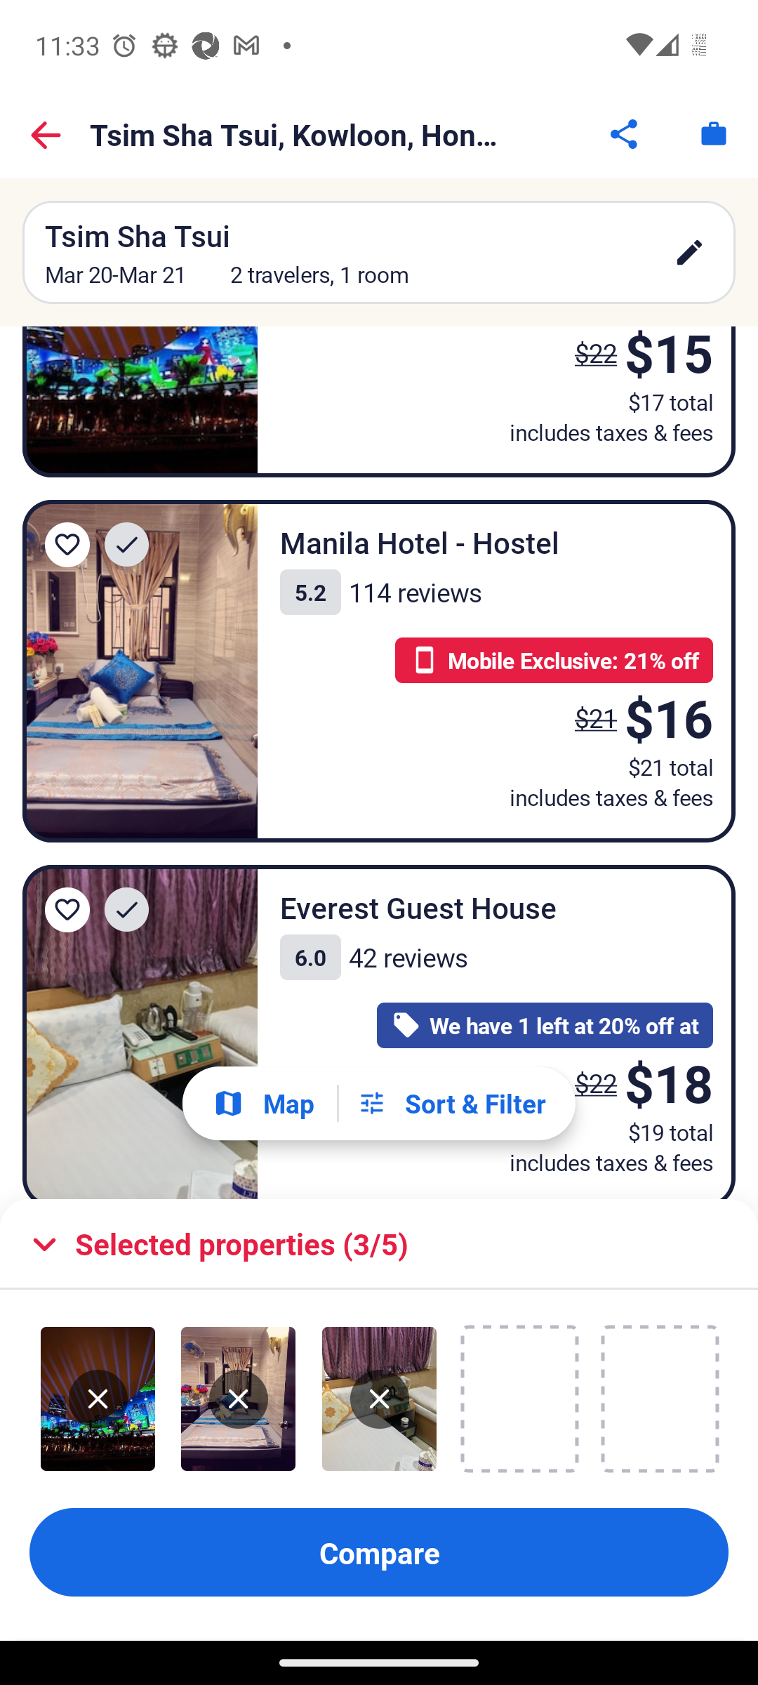 This screenshot has height=1685, width=758. What do you see at coordinates (263, 1102) in the screenshot?
I see `Show map Map Show map Button` at bounding box center [263, 1102].